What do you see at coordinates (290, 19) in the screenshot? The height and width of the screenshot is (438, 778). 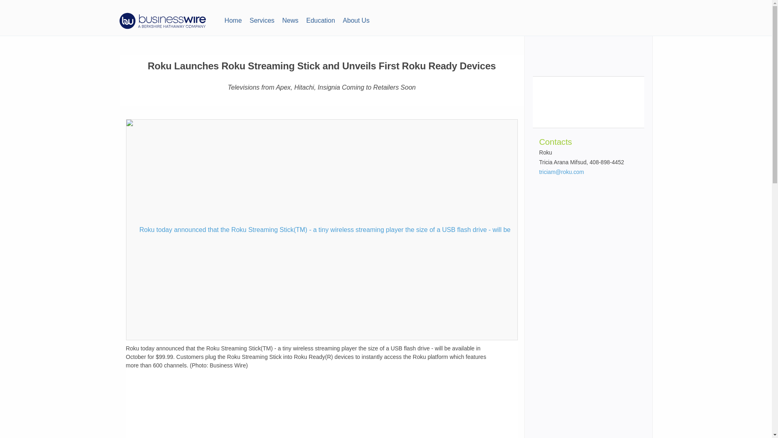 I see `News` at bounding box center [290, 19].